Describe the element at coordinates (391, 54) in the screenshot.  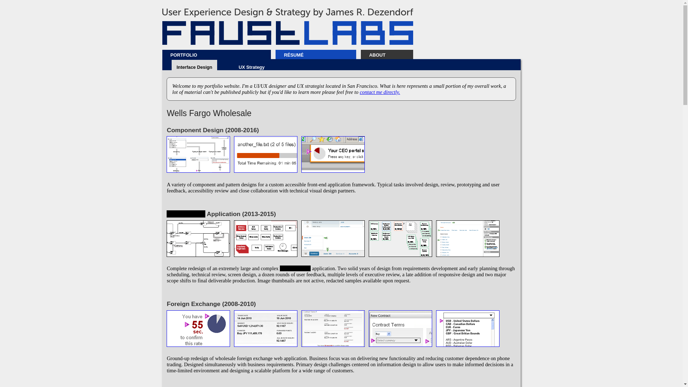
I see `ABOUT` at that location.